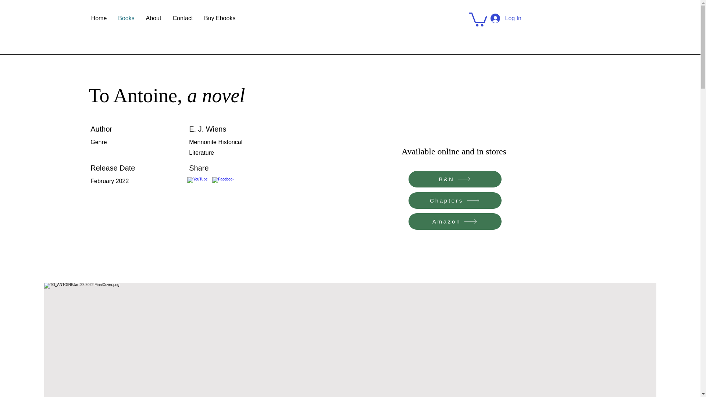 The height and width of the screenshot is (397, 706). Describe the element at coordinates (153, 18) in the screenshot. I see `About` at that location.